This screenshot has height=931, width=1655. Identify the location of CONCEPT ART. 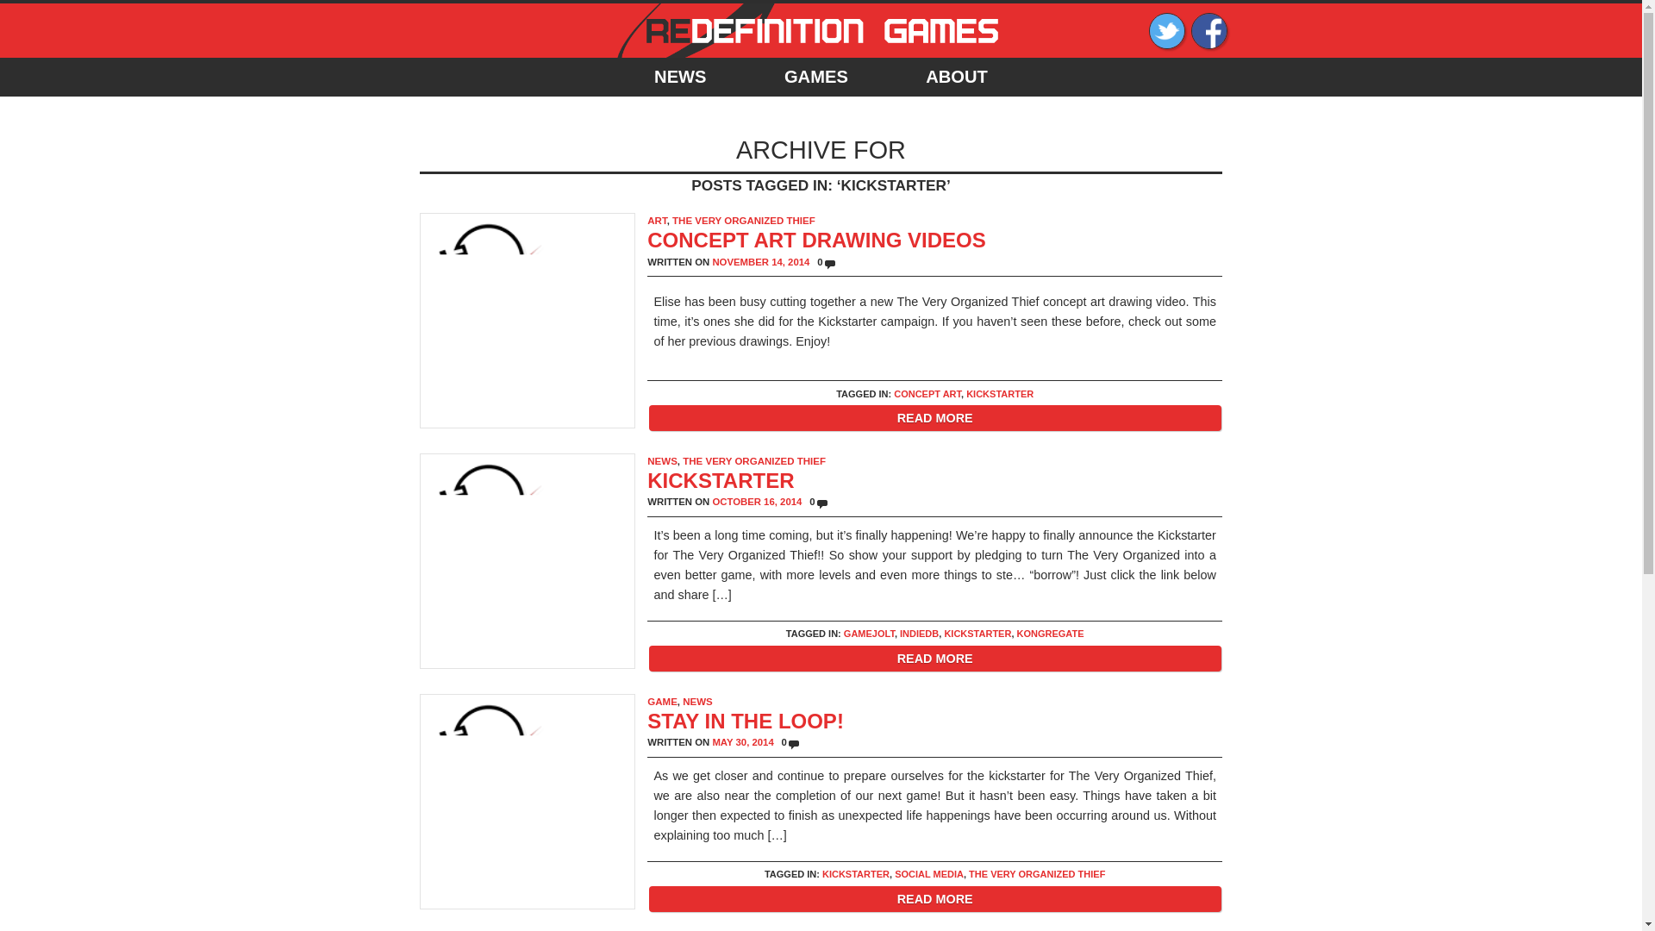
(927, 393).